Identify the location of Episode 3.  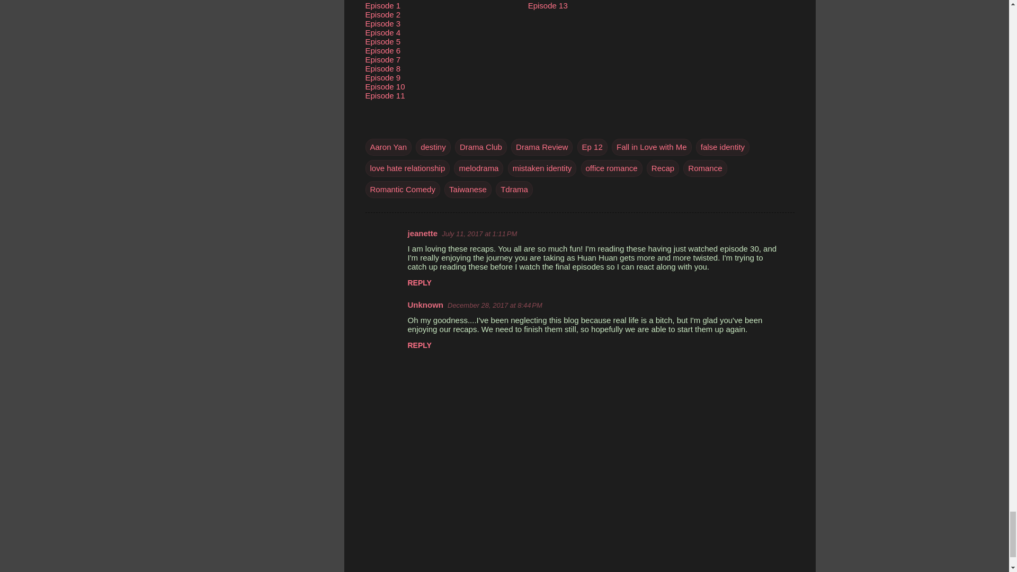
(382, 23).